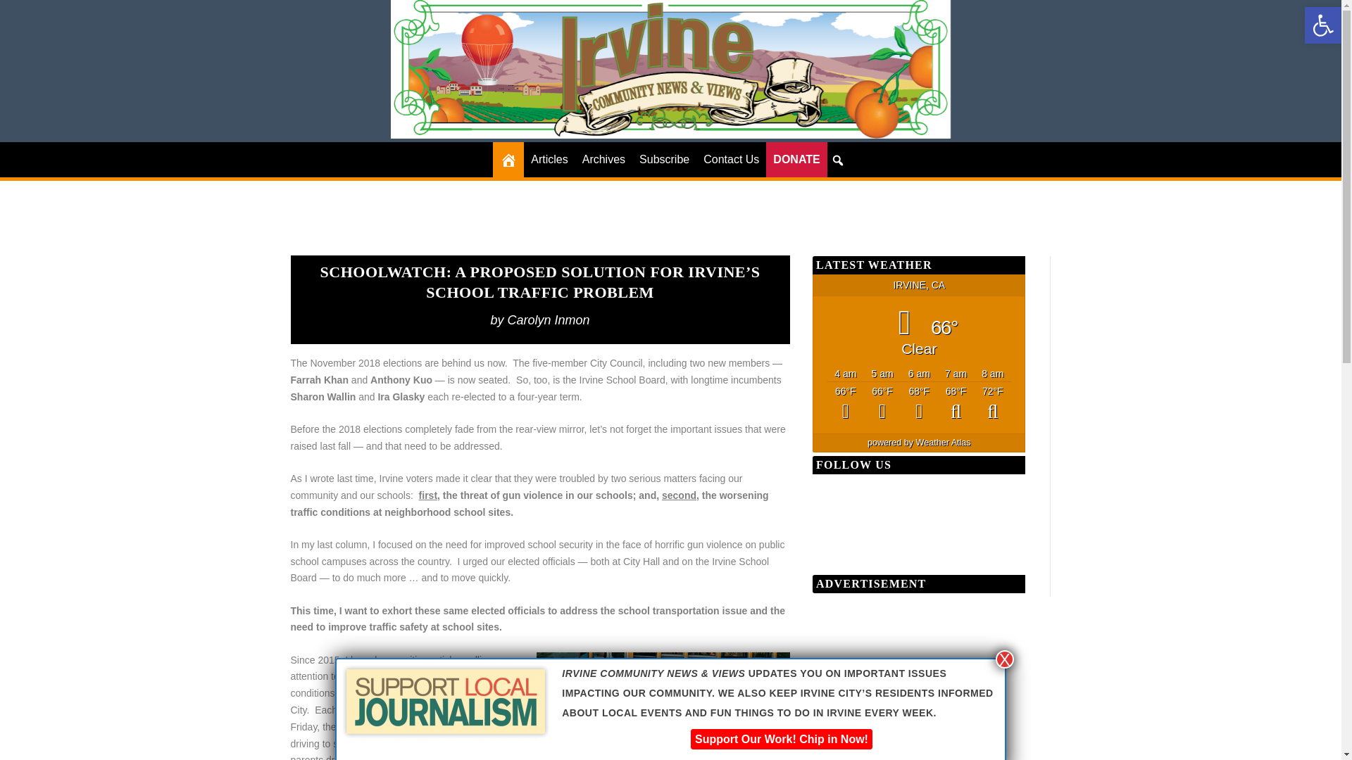 The width and height of the screenshot is (1352, 760). I want to click on Carolyn Inmon, so click(549, 319).